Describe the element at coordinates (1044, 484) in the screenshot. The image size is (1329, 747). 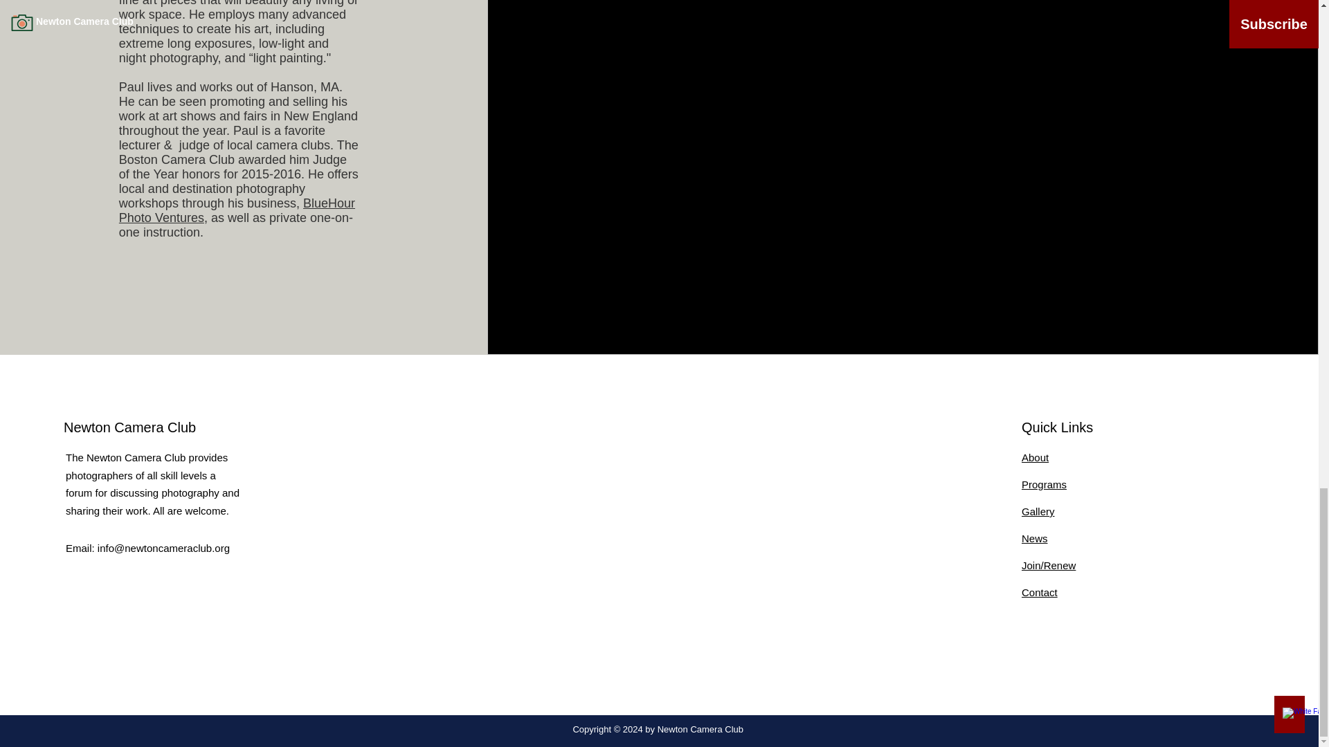
I see `Programs` at that location.